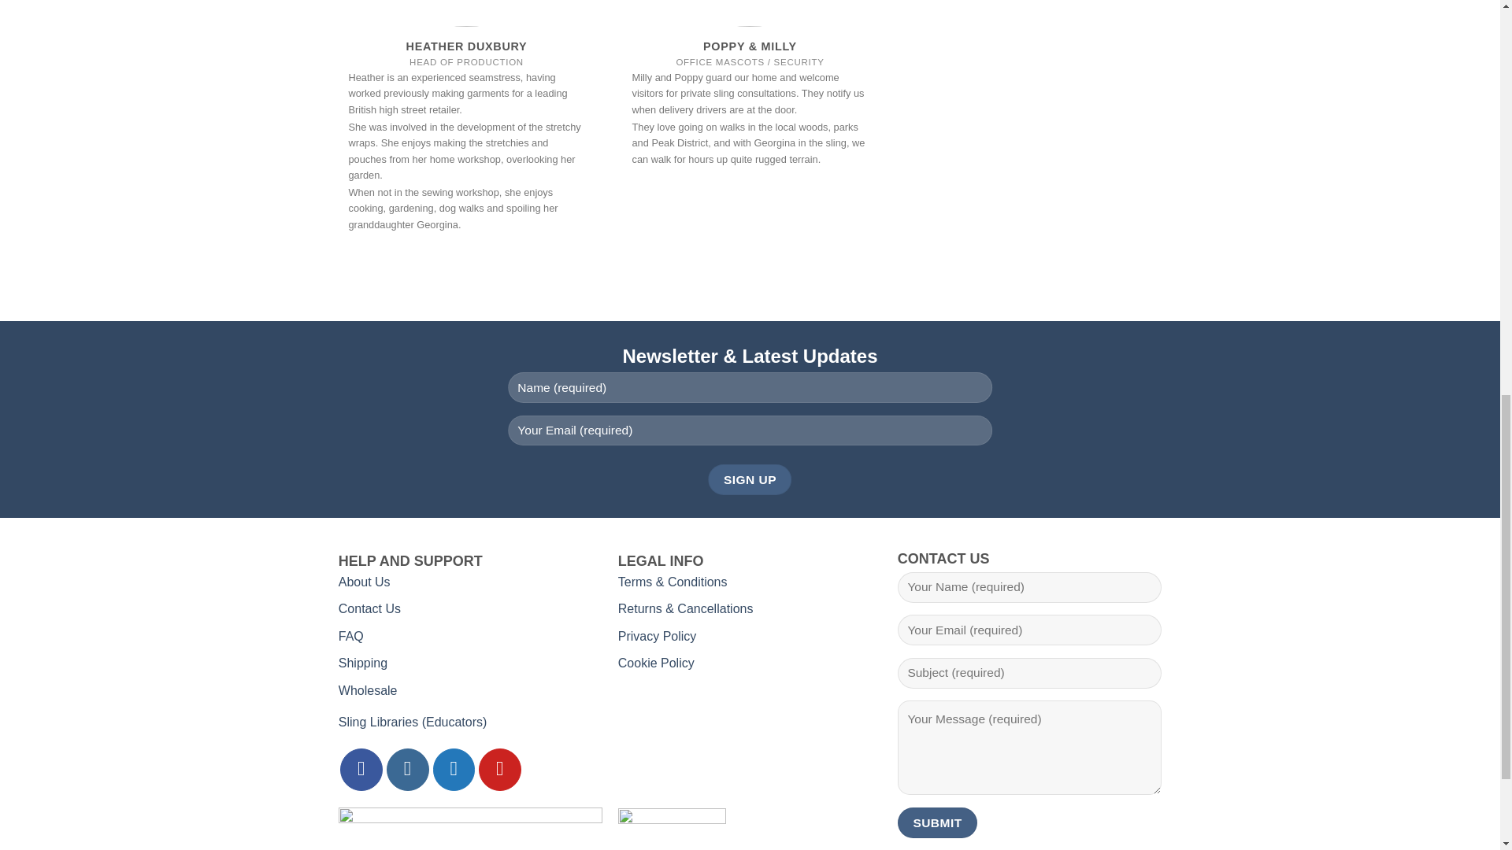 The image size is (1512, 850). Describe the element at coordinates (351, 636) in the screenshot. I see `FAQ` at that location.